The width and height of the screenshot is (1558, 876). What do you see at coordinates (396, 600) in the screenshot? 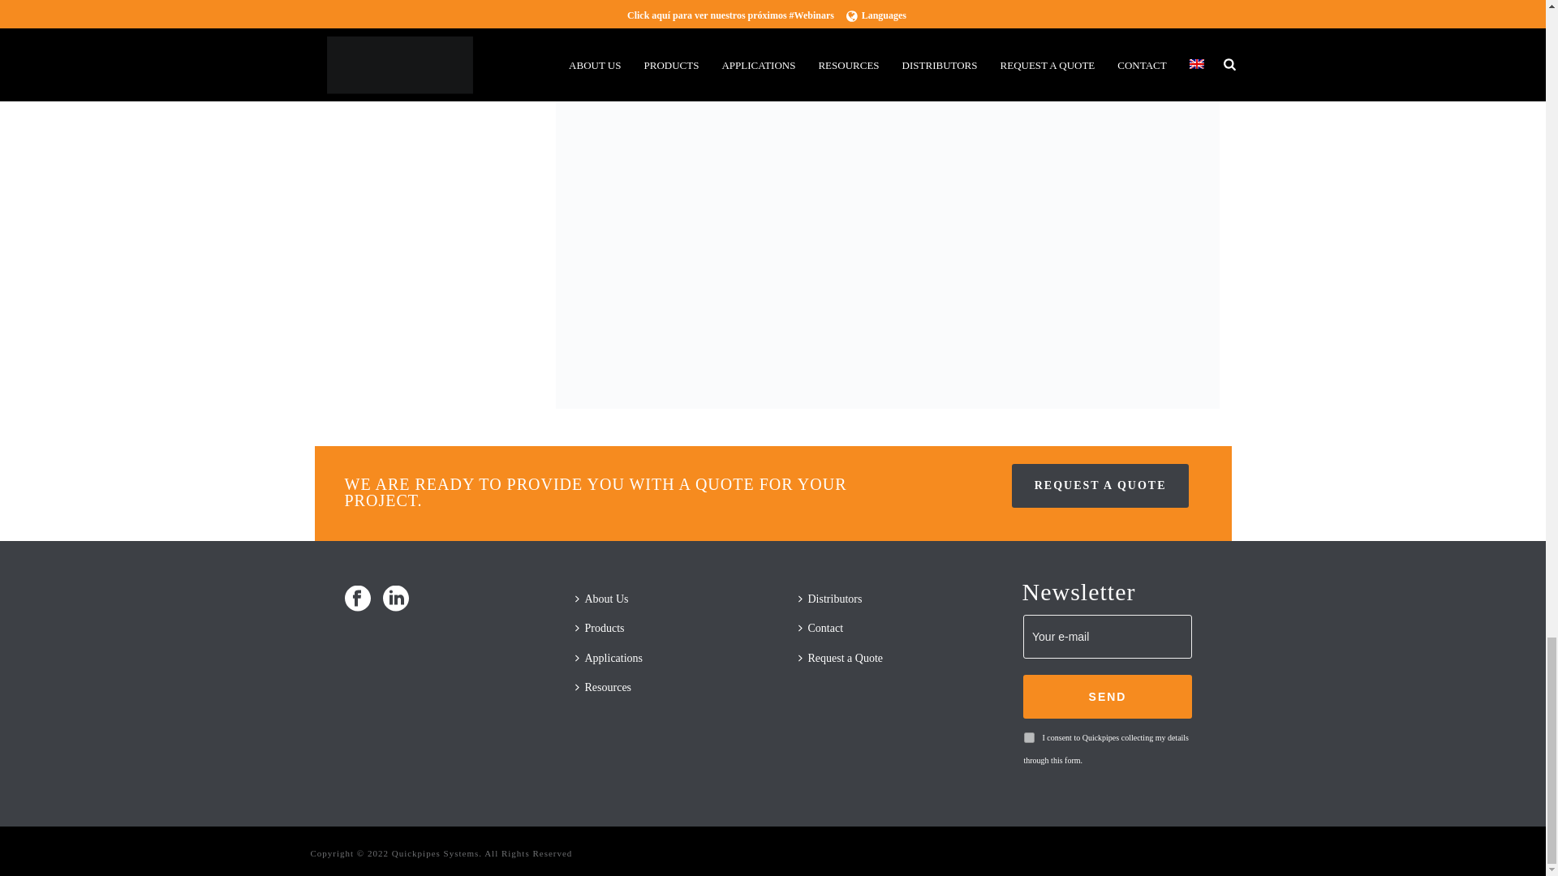
I see `Follow Us on linkedin` at bounding box center [396, 600].